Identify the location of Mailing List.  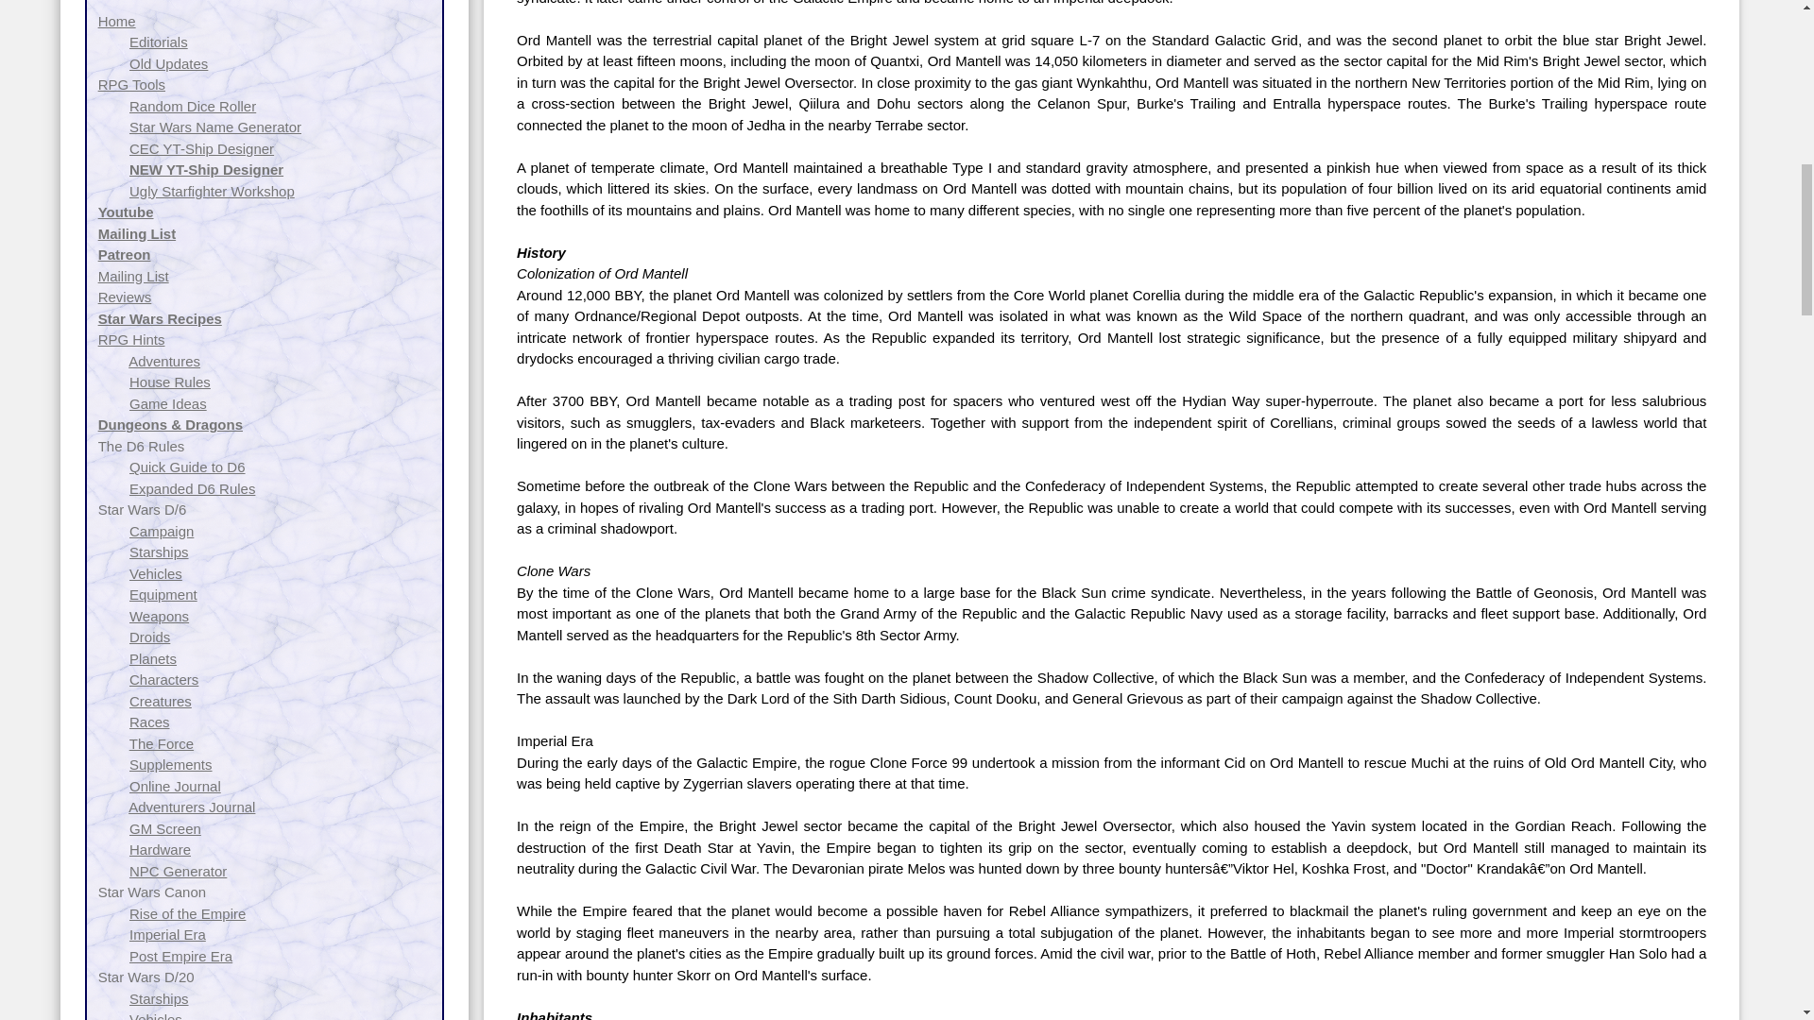
(136, 232).